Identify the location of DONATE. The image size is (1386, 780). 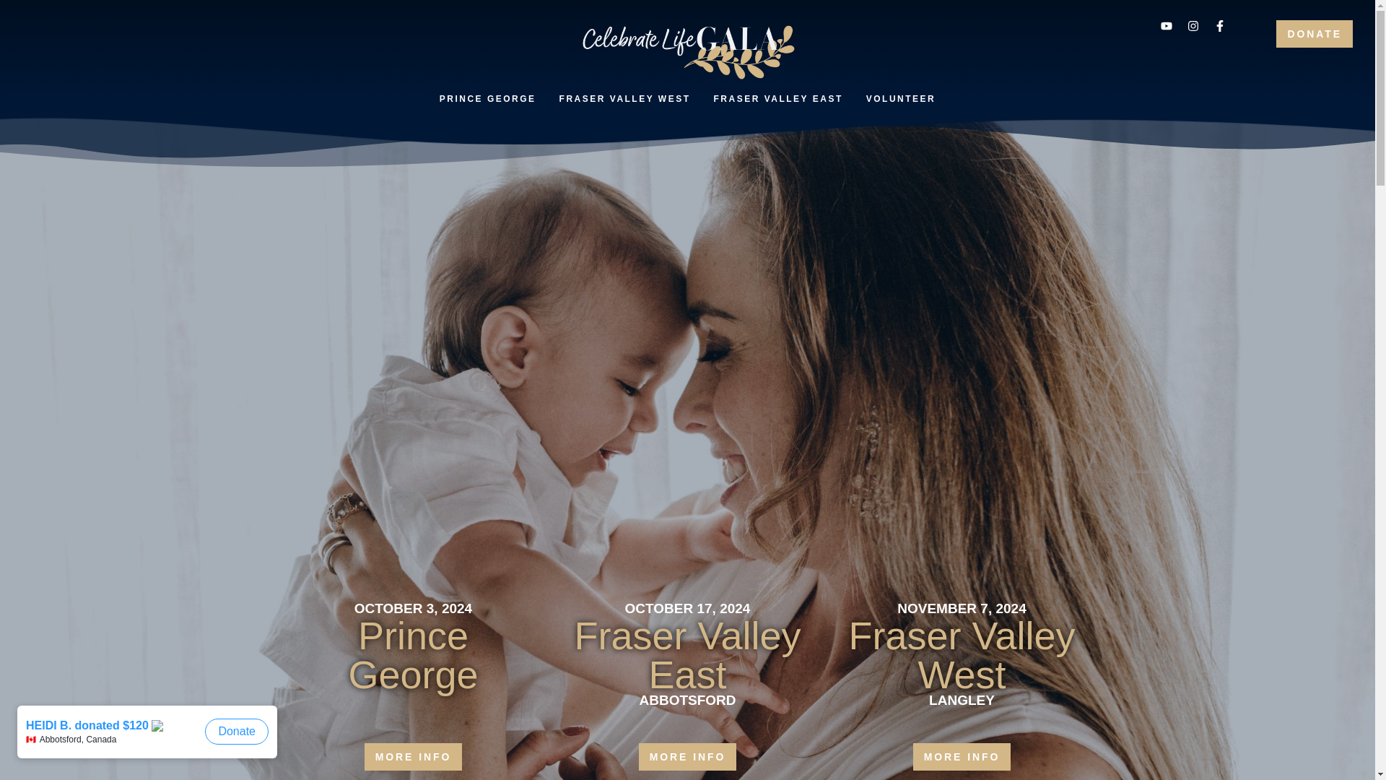
(1314, 33).